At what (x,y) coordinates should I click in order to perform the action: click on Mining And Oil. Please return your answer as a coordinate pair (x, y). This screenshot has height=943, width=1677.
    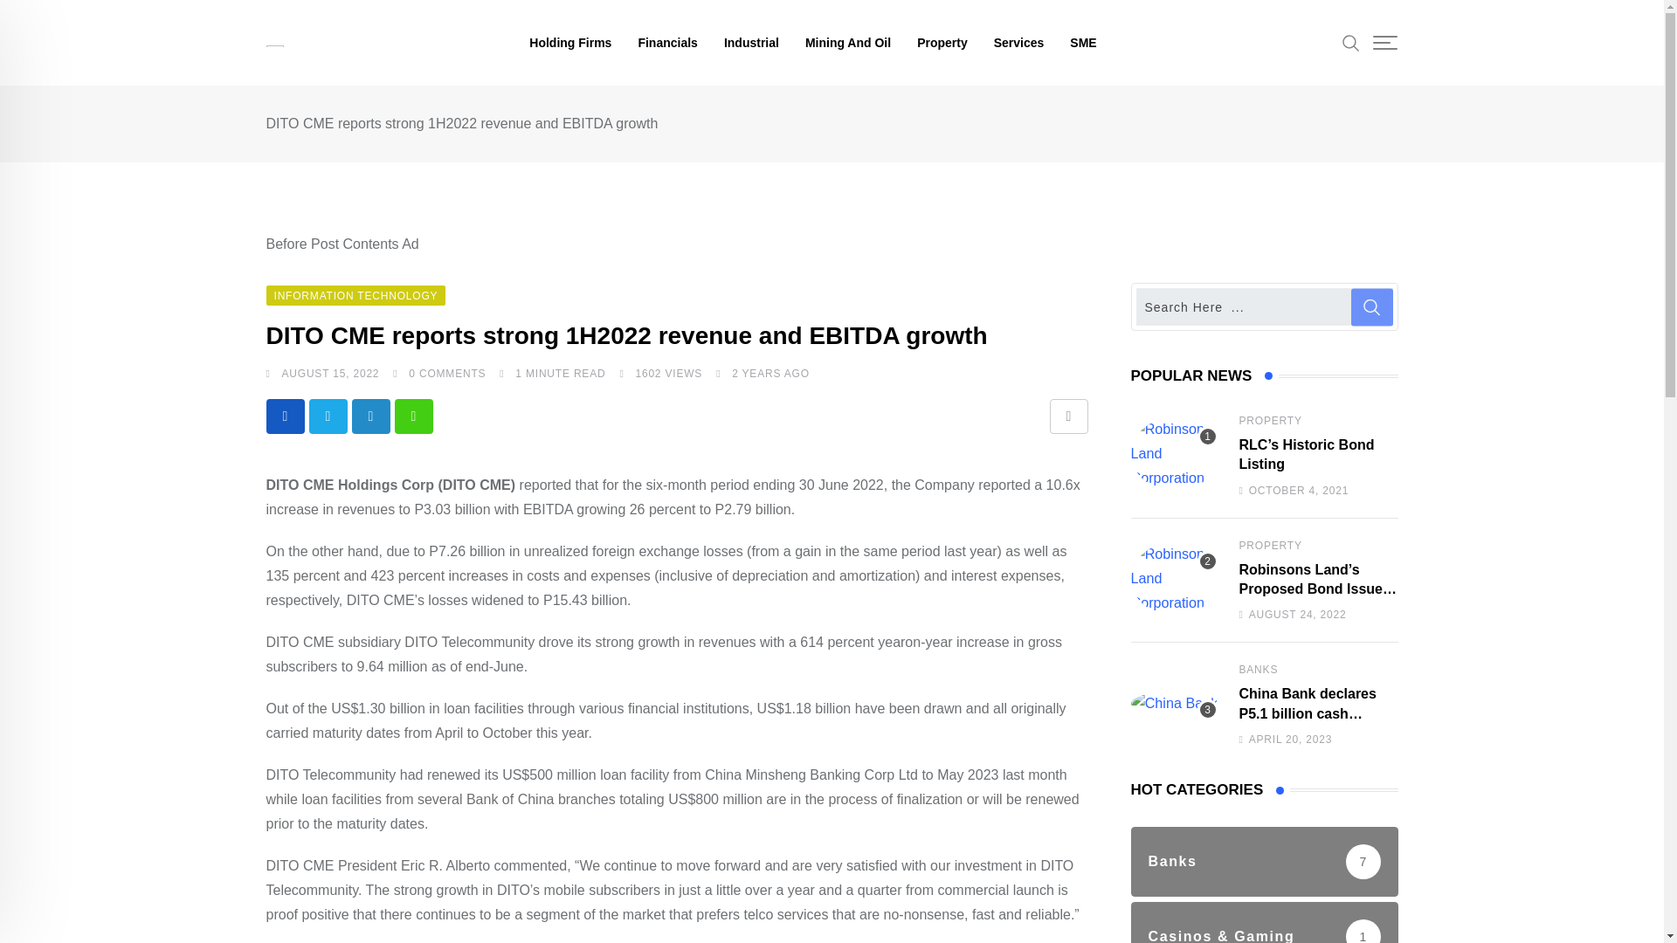
    Looking at the image, I should click on (847, 43).